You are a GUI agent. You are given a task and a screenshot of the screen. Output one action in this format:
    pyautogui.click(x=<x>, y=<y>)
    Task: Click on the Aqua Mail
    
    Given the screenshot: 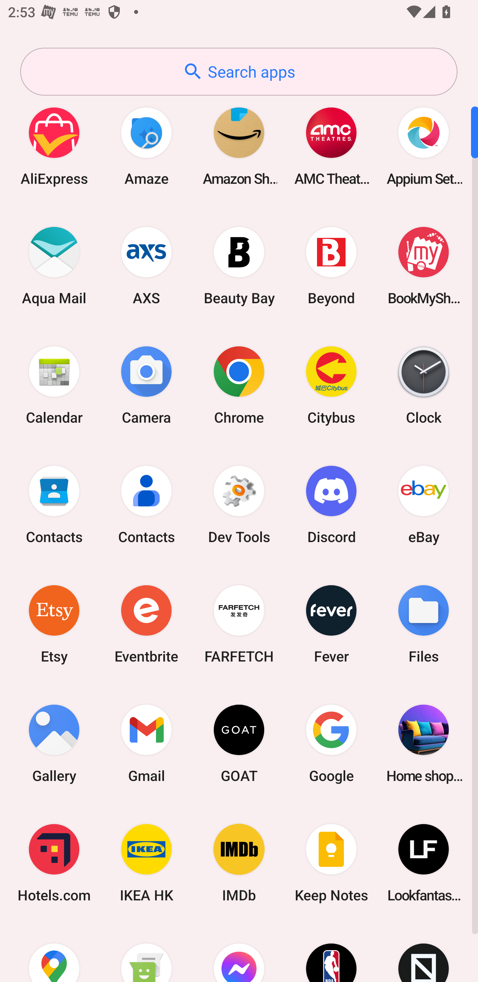 What is the action you would take?
    pyautogui.click(x=54, y=265)
    